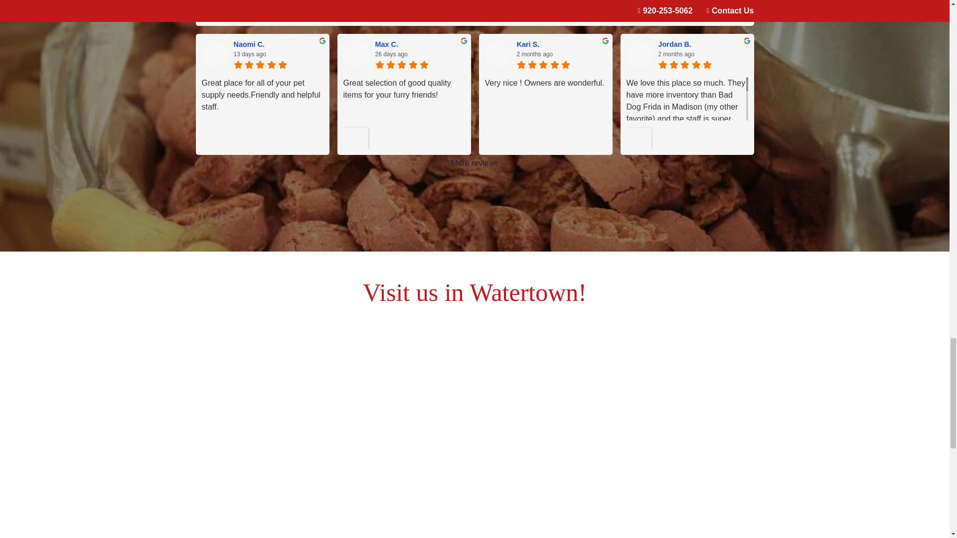 The width and height of the screenshot is (957, 538). I want to click on Kari S., so click(497, 54).